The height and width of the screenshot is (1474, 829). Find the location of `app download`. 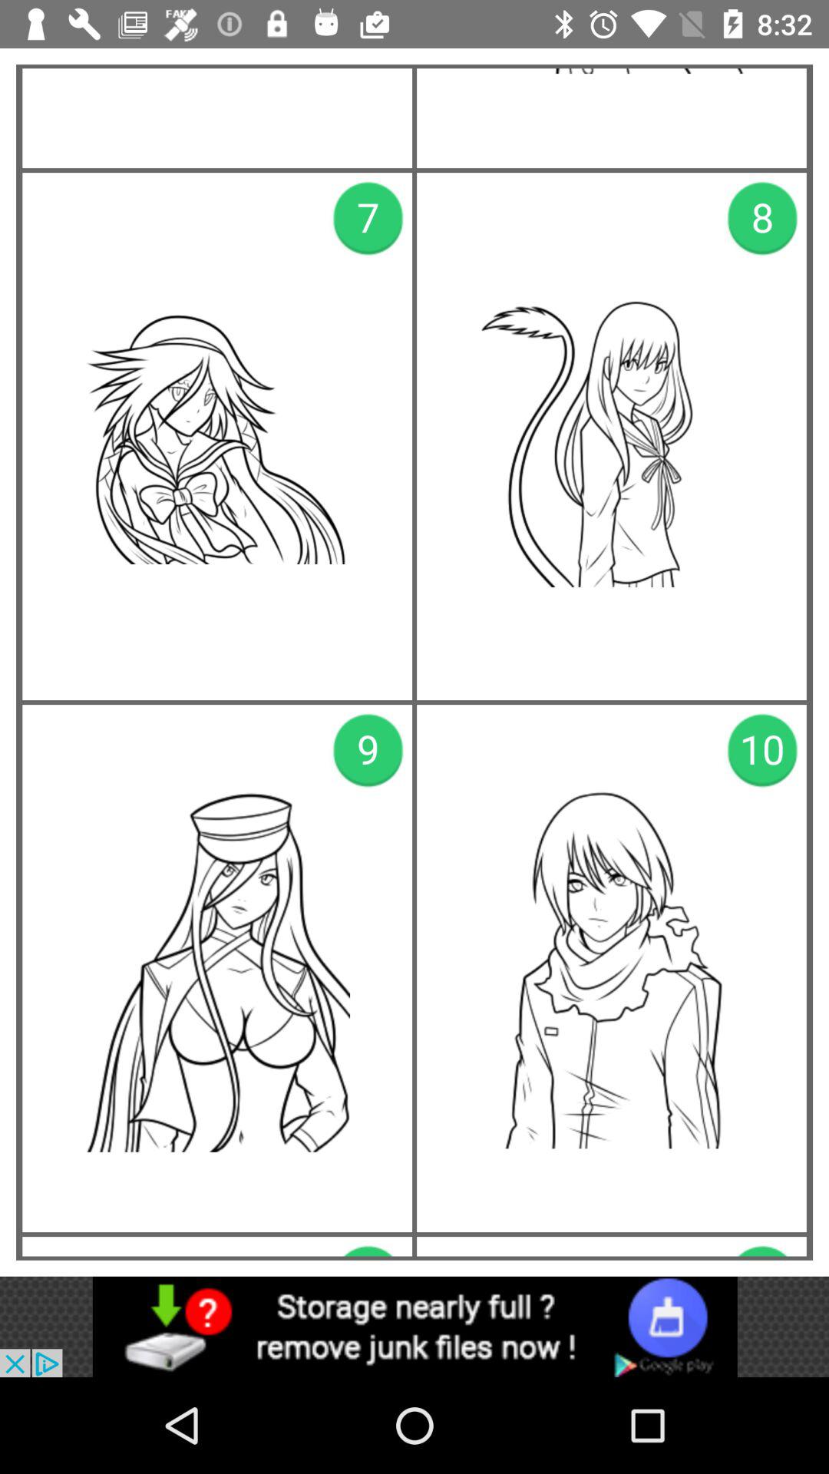

app download is located at coordinates (414, 1327).